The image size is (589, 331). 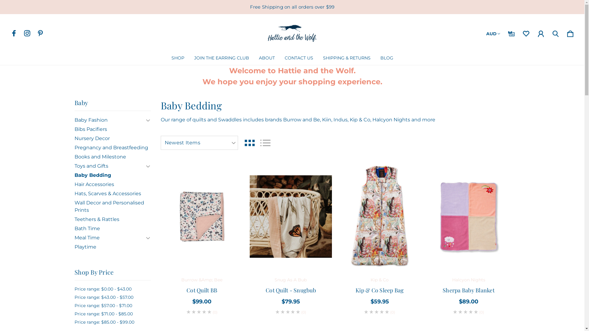 What do you see at coordinates (113, 219) in the screenshot?
I see `Teethers & Rattles` at bounding box center [113, 219].